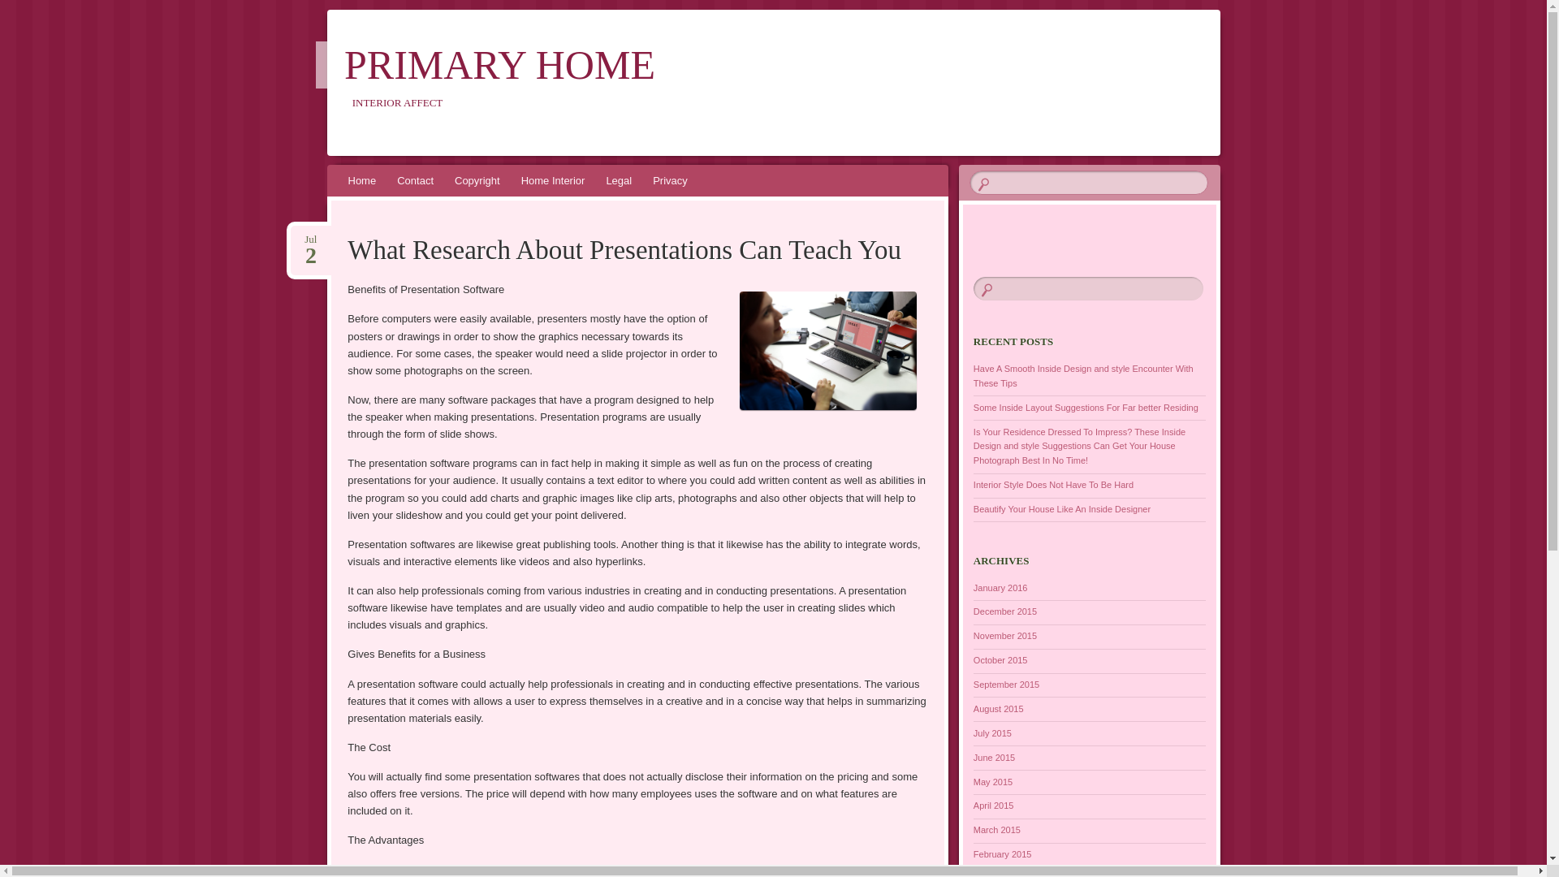 The width and height of the screenshot is (1559, 877). What do you see at coordinates (997, 830) in the screenshot?
I see `March 2015` at bounding box center [997, 830].